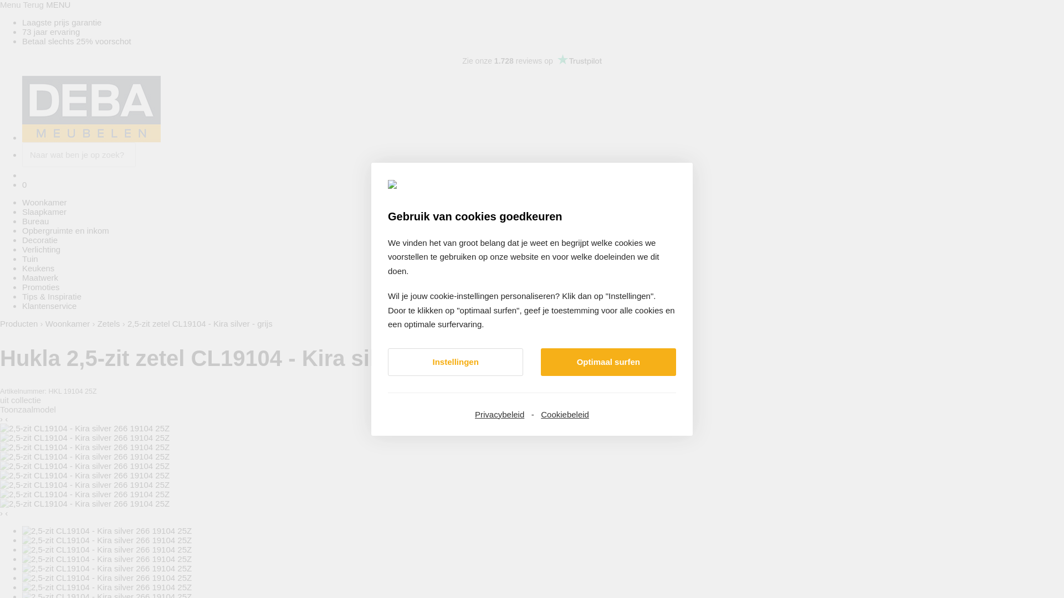  What do you see at coordinates (565, 414) in the screenshot?
I see `Cookiebeleid` at bounding box center [565, 414].